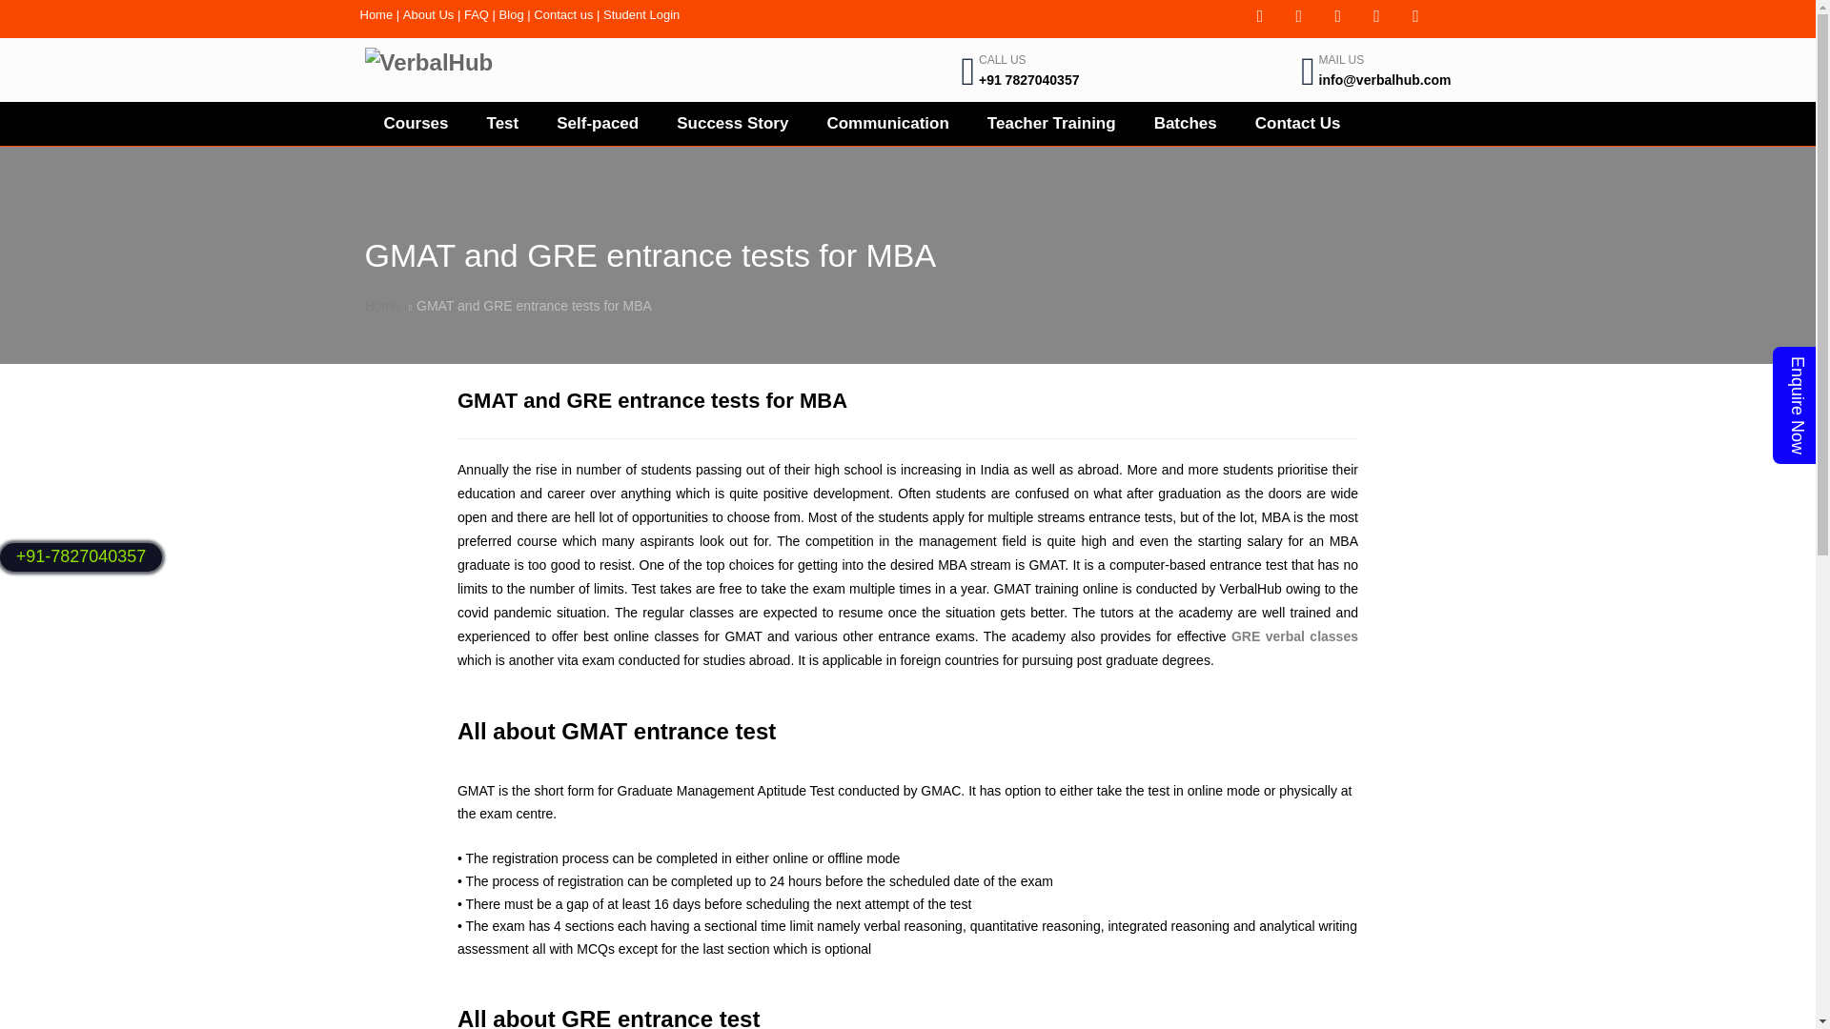 The image size is (1830, 1029). Describe the element at coordinates (376, 13) in the screenshot. I see `Home` at that location.